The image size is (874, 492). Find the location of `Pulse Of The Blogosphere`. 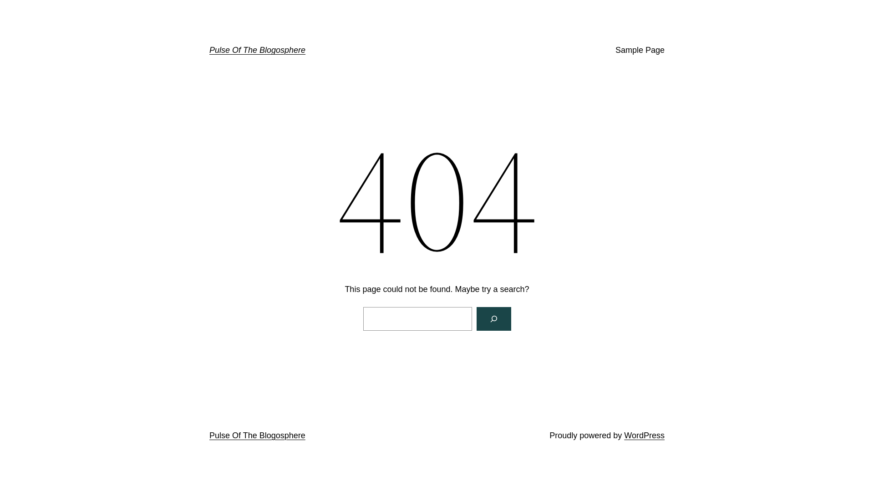

Pulse Of The Blogosphere is located at coordinates (258, 436).